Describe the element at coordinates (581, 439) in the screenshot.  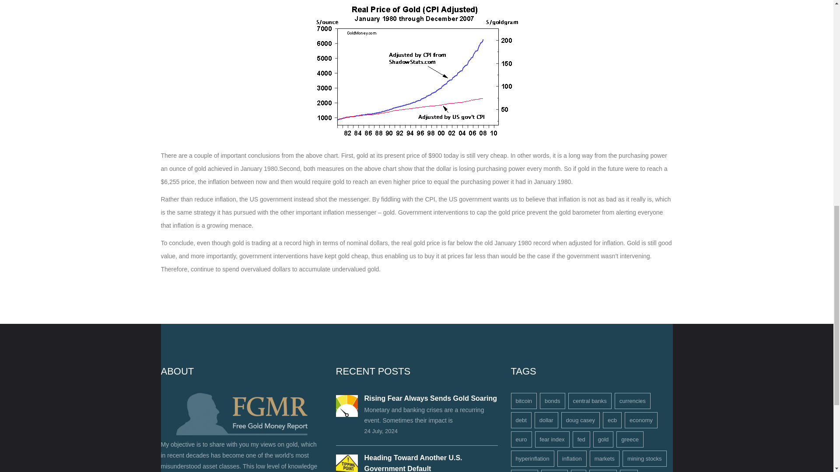
I see `fed` at that location.